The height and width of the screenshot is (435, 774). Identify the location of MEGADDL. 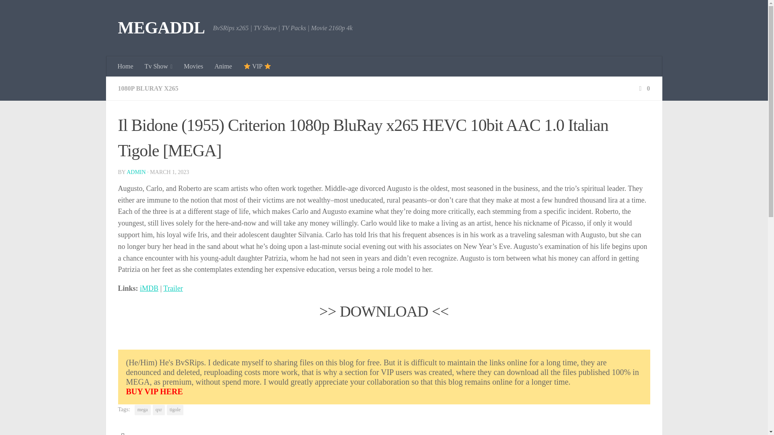
(161, 28).